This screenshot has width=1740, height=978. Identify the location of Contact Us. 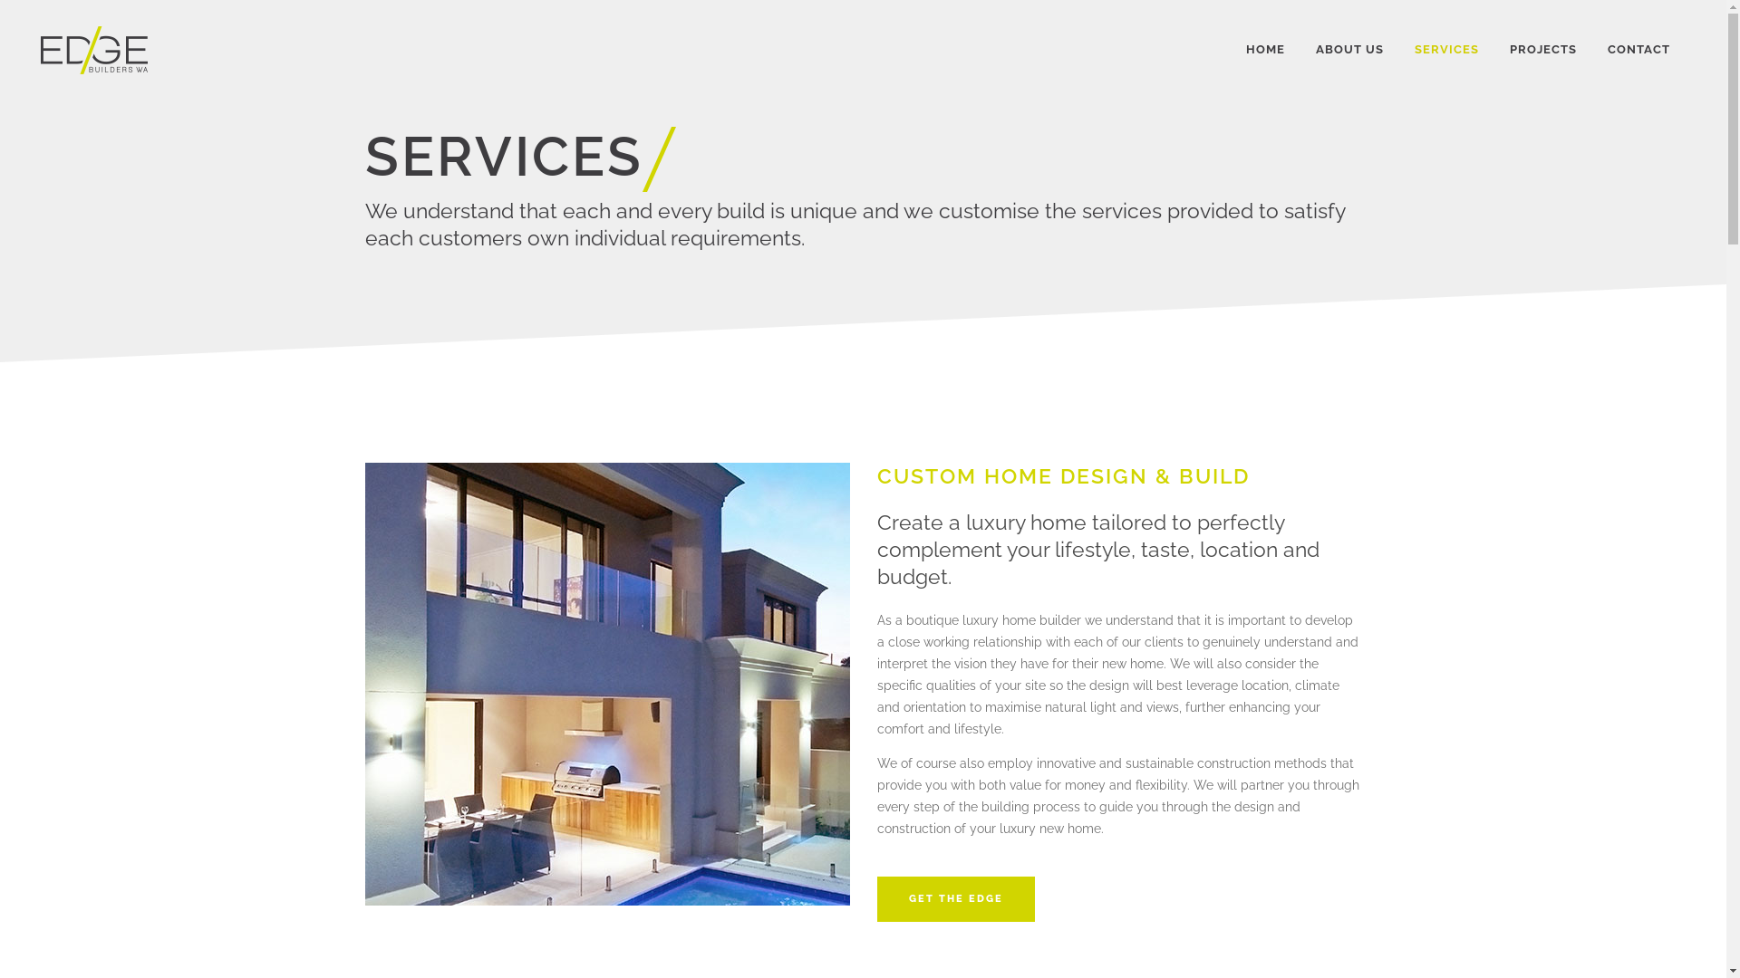
(1247, 784).